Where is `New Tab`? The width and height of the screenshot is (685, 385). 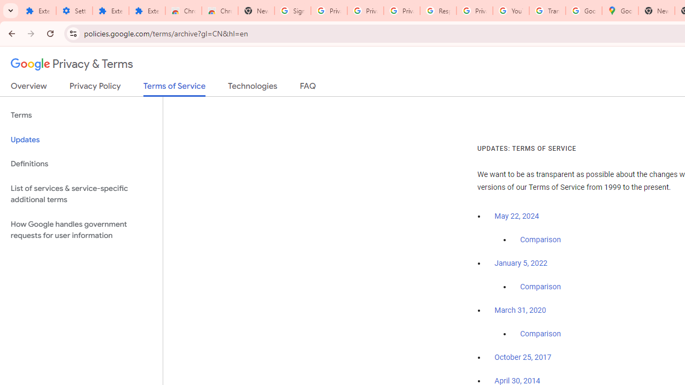 New Tab is located at coordinates (256, 11).